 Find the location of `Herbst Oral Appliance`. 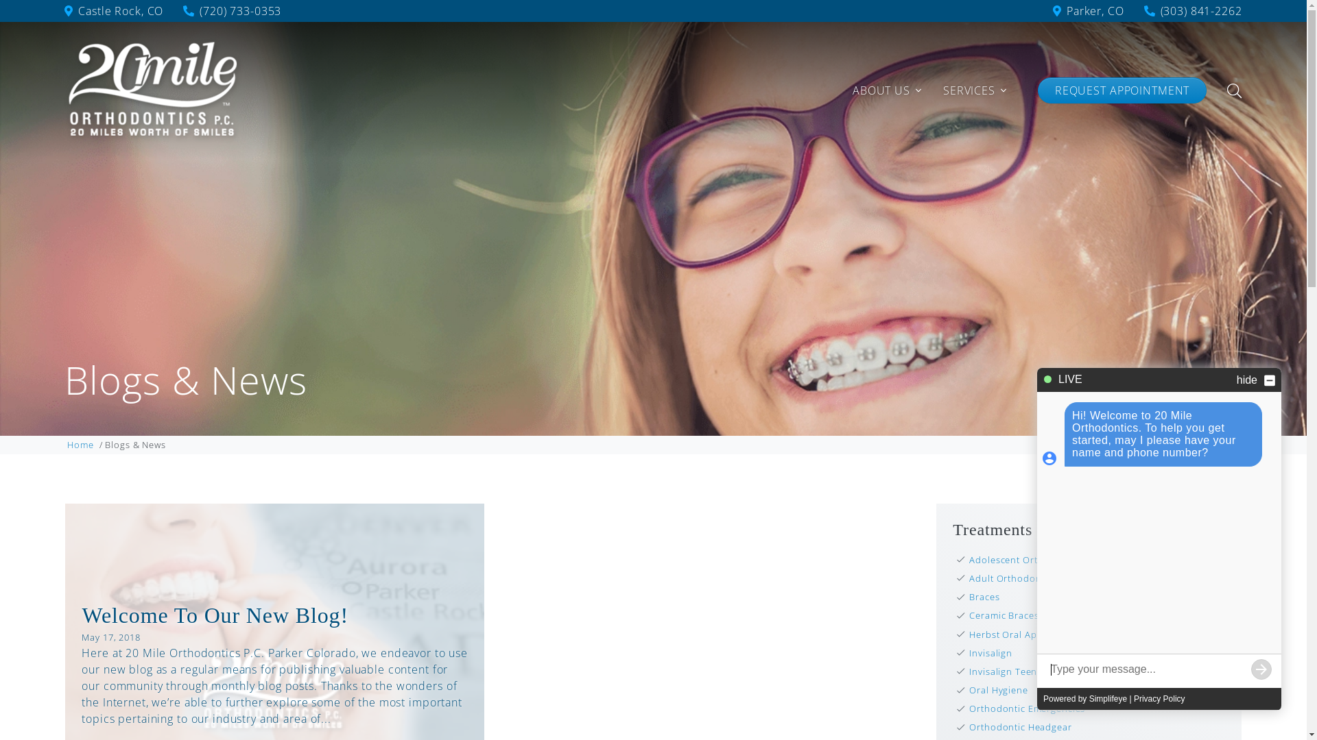

Herbst Oral Appliance is located at coordinates (1097, 634).